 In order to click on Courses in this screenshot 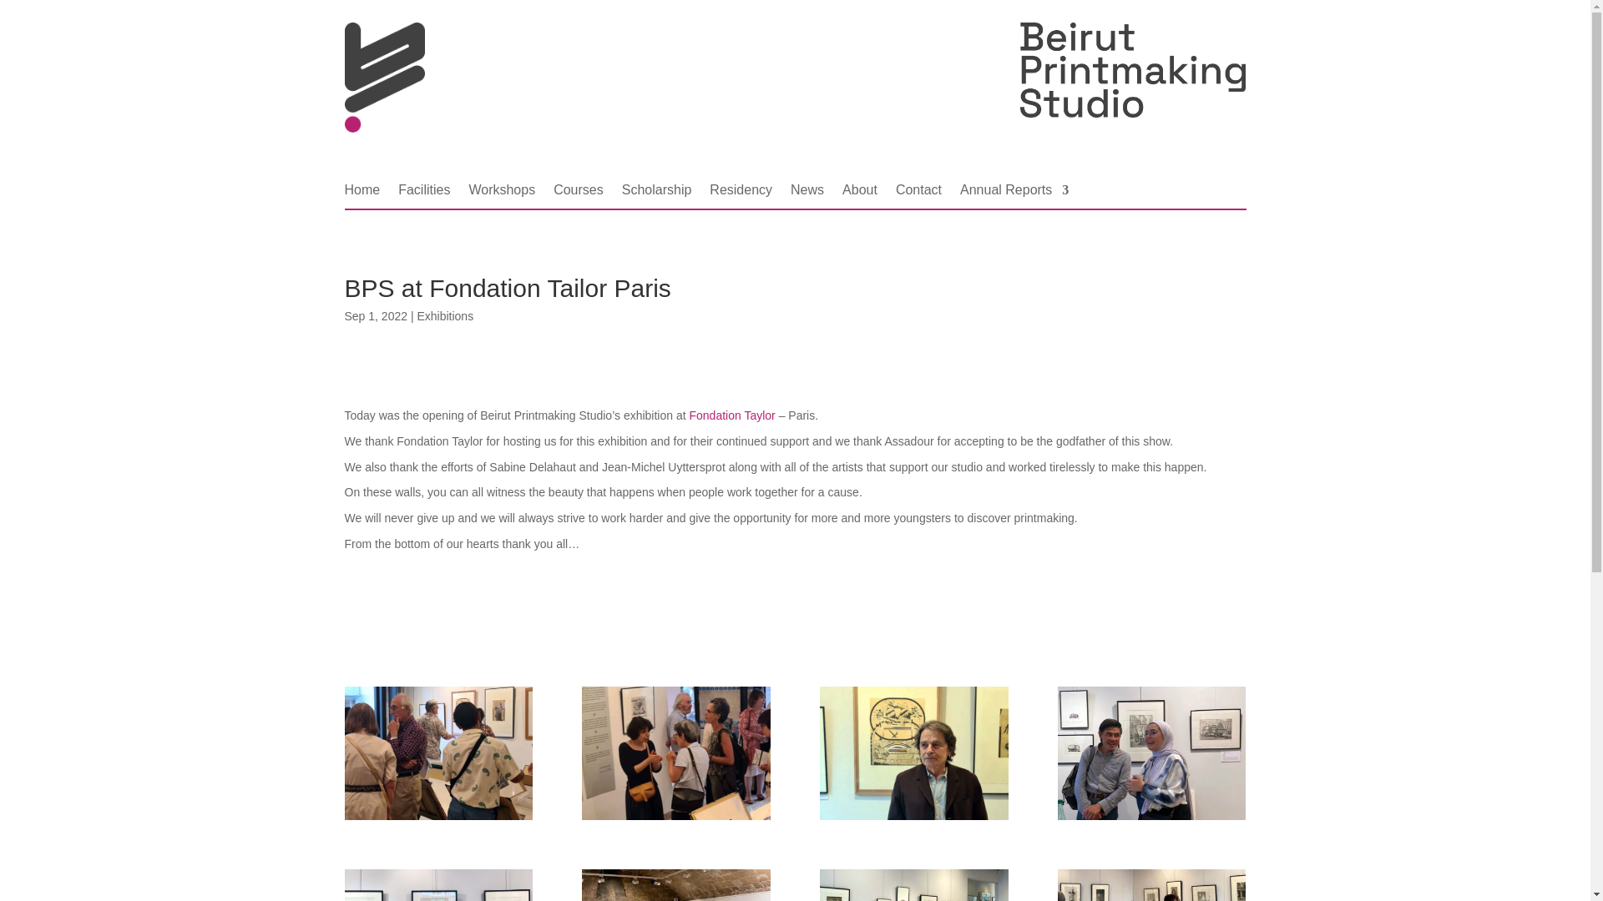, I will do `click(578, 194)`.